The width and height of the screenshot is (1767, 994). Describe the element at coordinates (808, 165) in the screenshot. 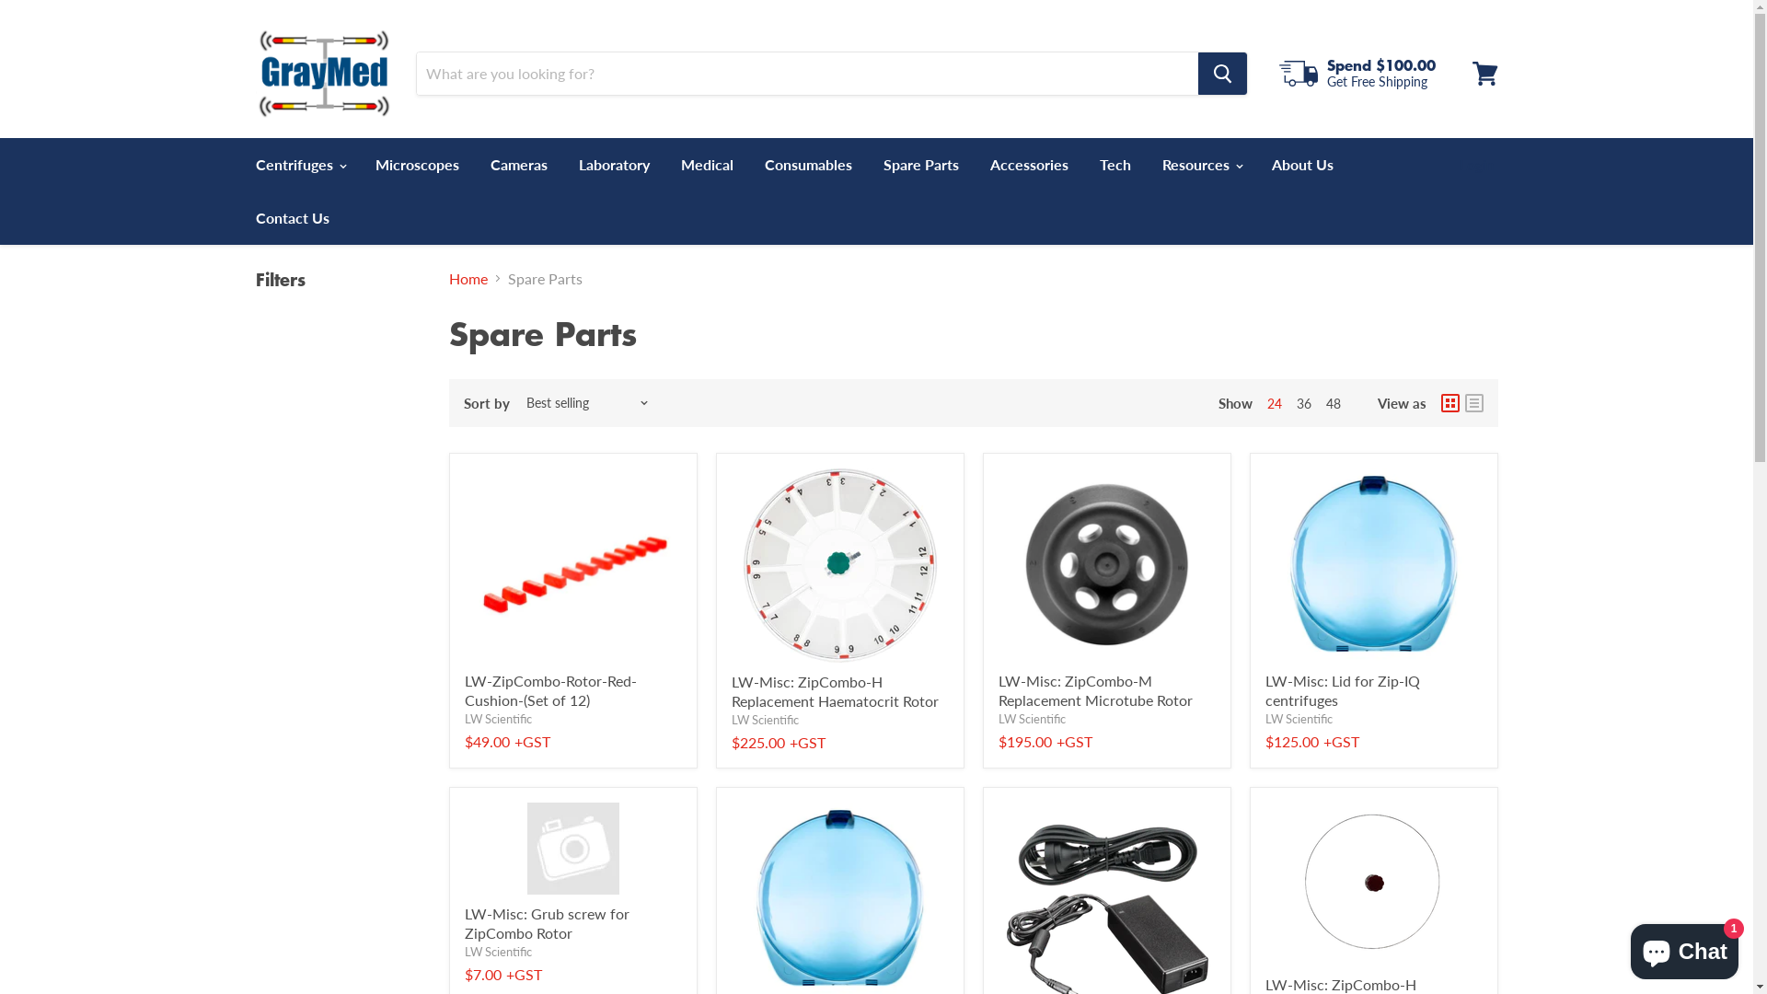

I see `Consumables` at that location.